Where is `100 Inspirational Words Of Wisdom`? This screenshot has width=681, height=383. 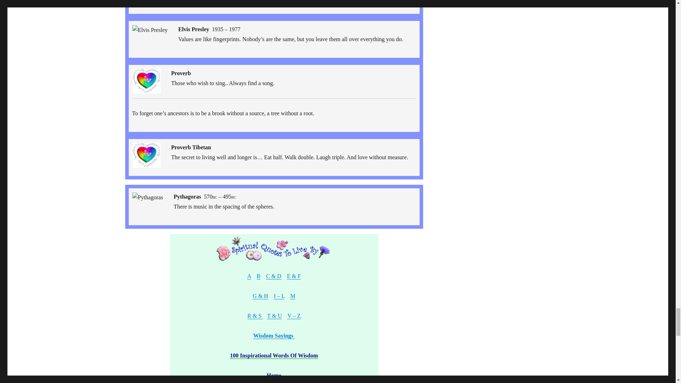 100 Inspirational Words Of Wisdom is located at coordinates (274, 355).